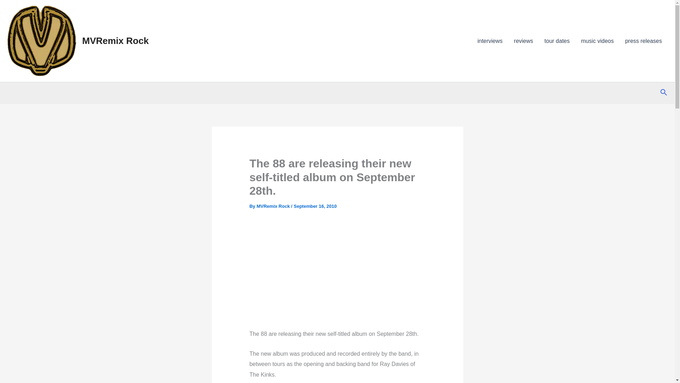  What do you see at coordinates (644, 41) in the screenshot?
I see `press releases` at bounding box center [644, 41].